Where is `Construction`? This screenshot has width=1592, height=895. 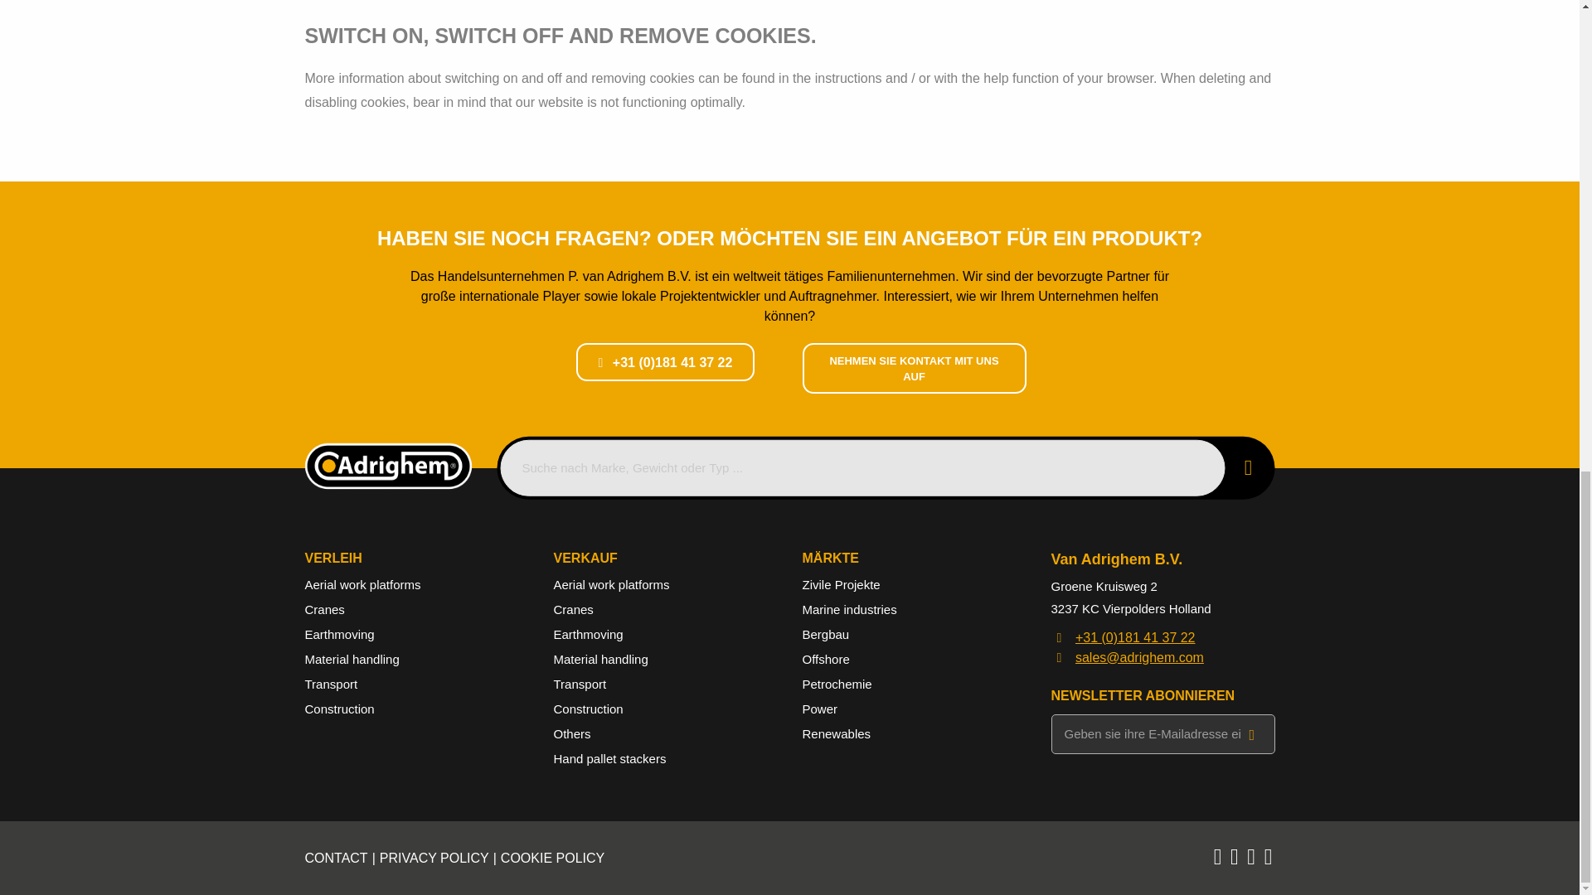 Construction is located at coordinates (340, 709).